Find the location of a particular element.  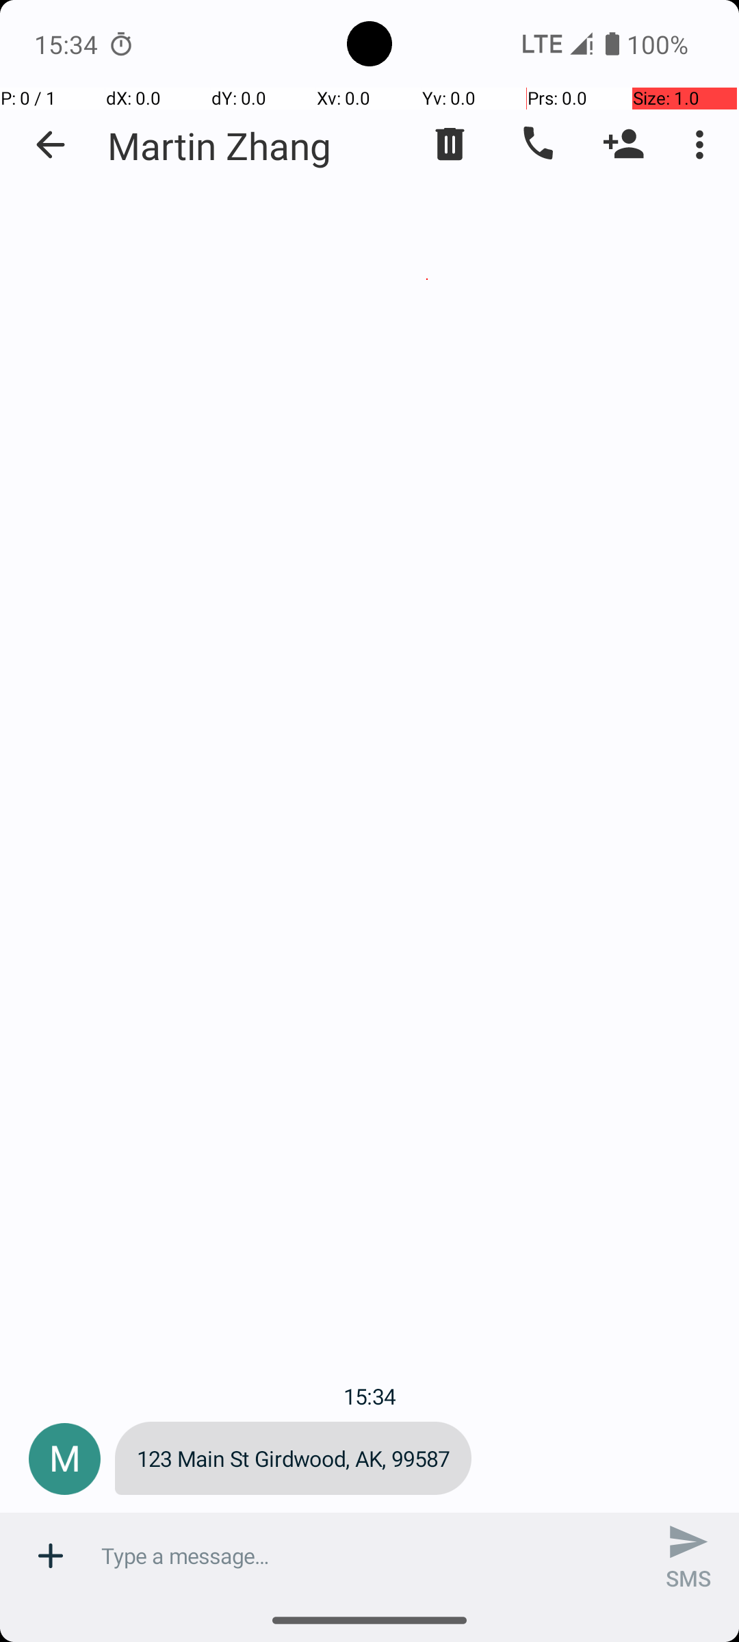

123 Main St Girdwood, AK, 99587 is located at coordinates (293, 1459).